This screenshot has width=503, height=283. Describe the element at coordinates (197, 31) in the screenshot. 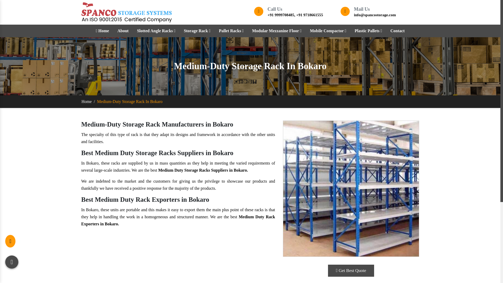

I see `Storage Rack` at that location.